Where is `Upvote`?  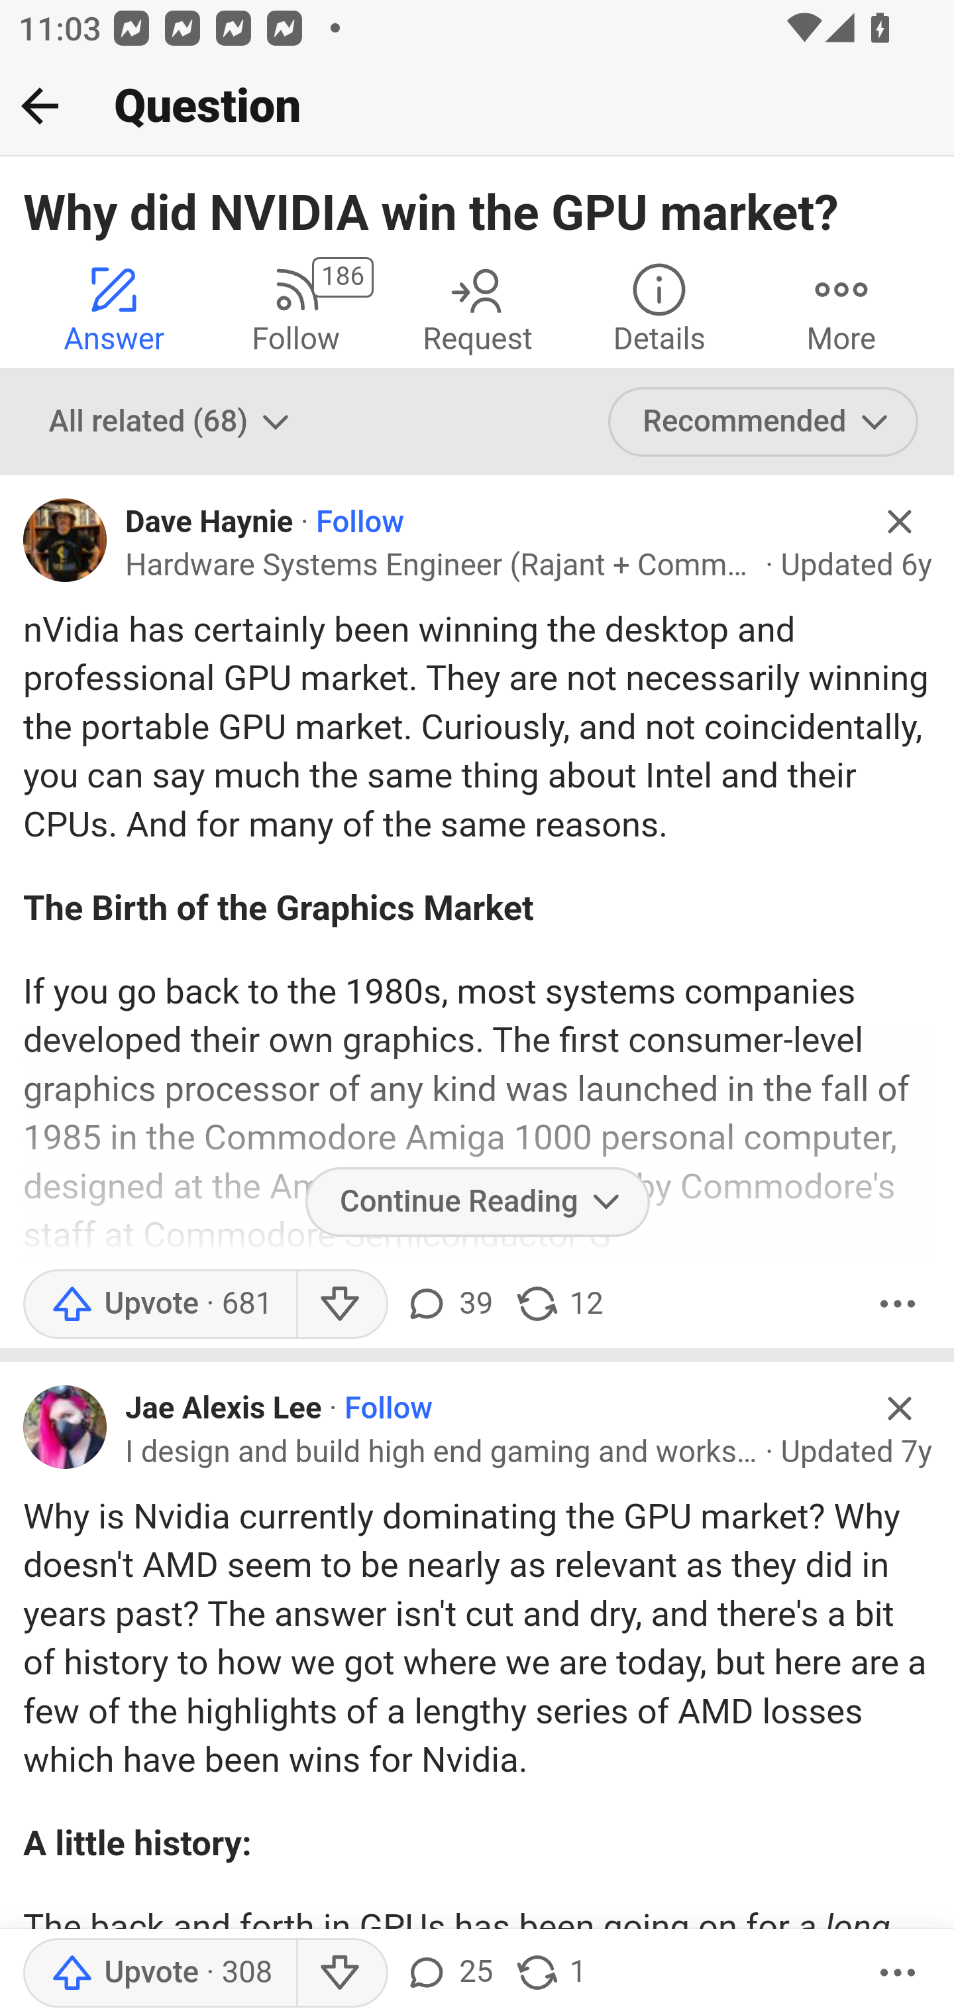 Upvote is located at coordinates (159, 1973).